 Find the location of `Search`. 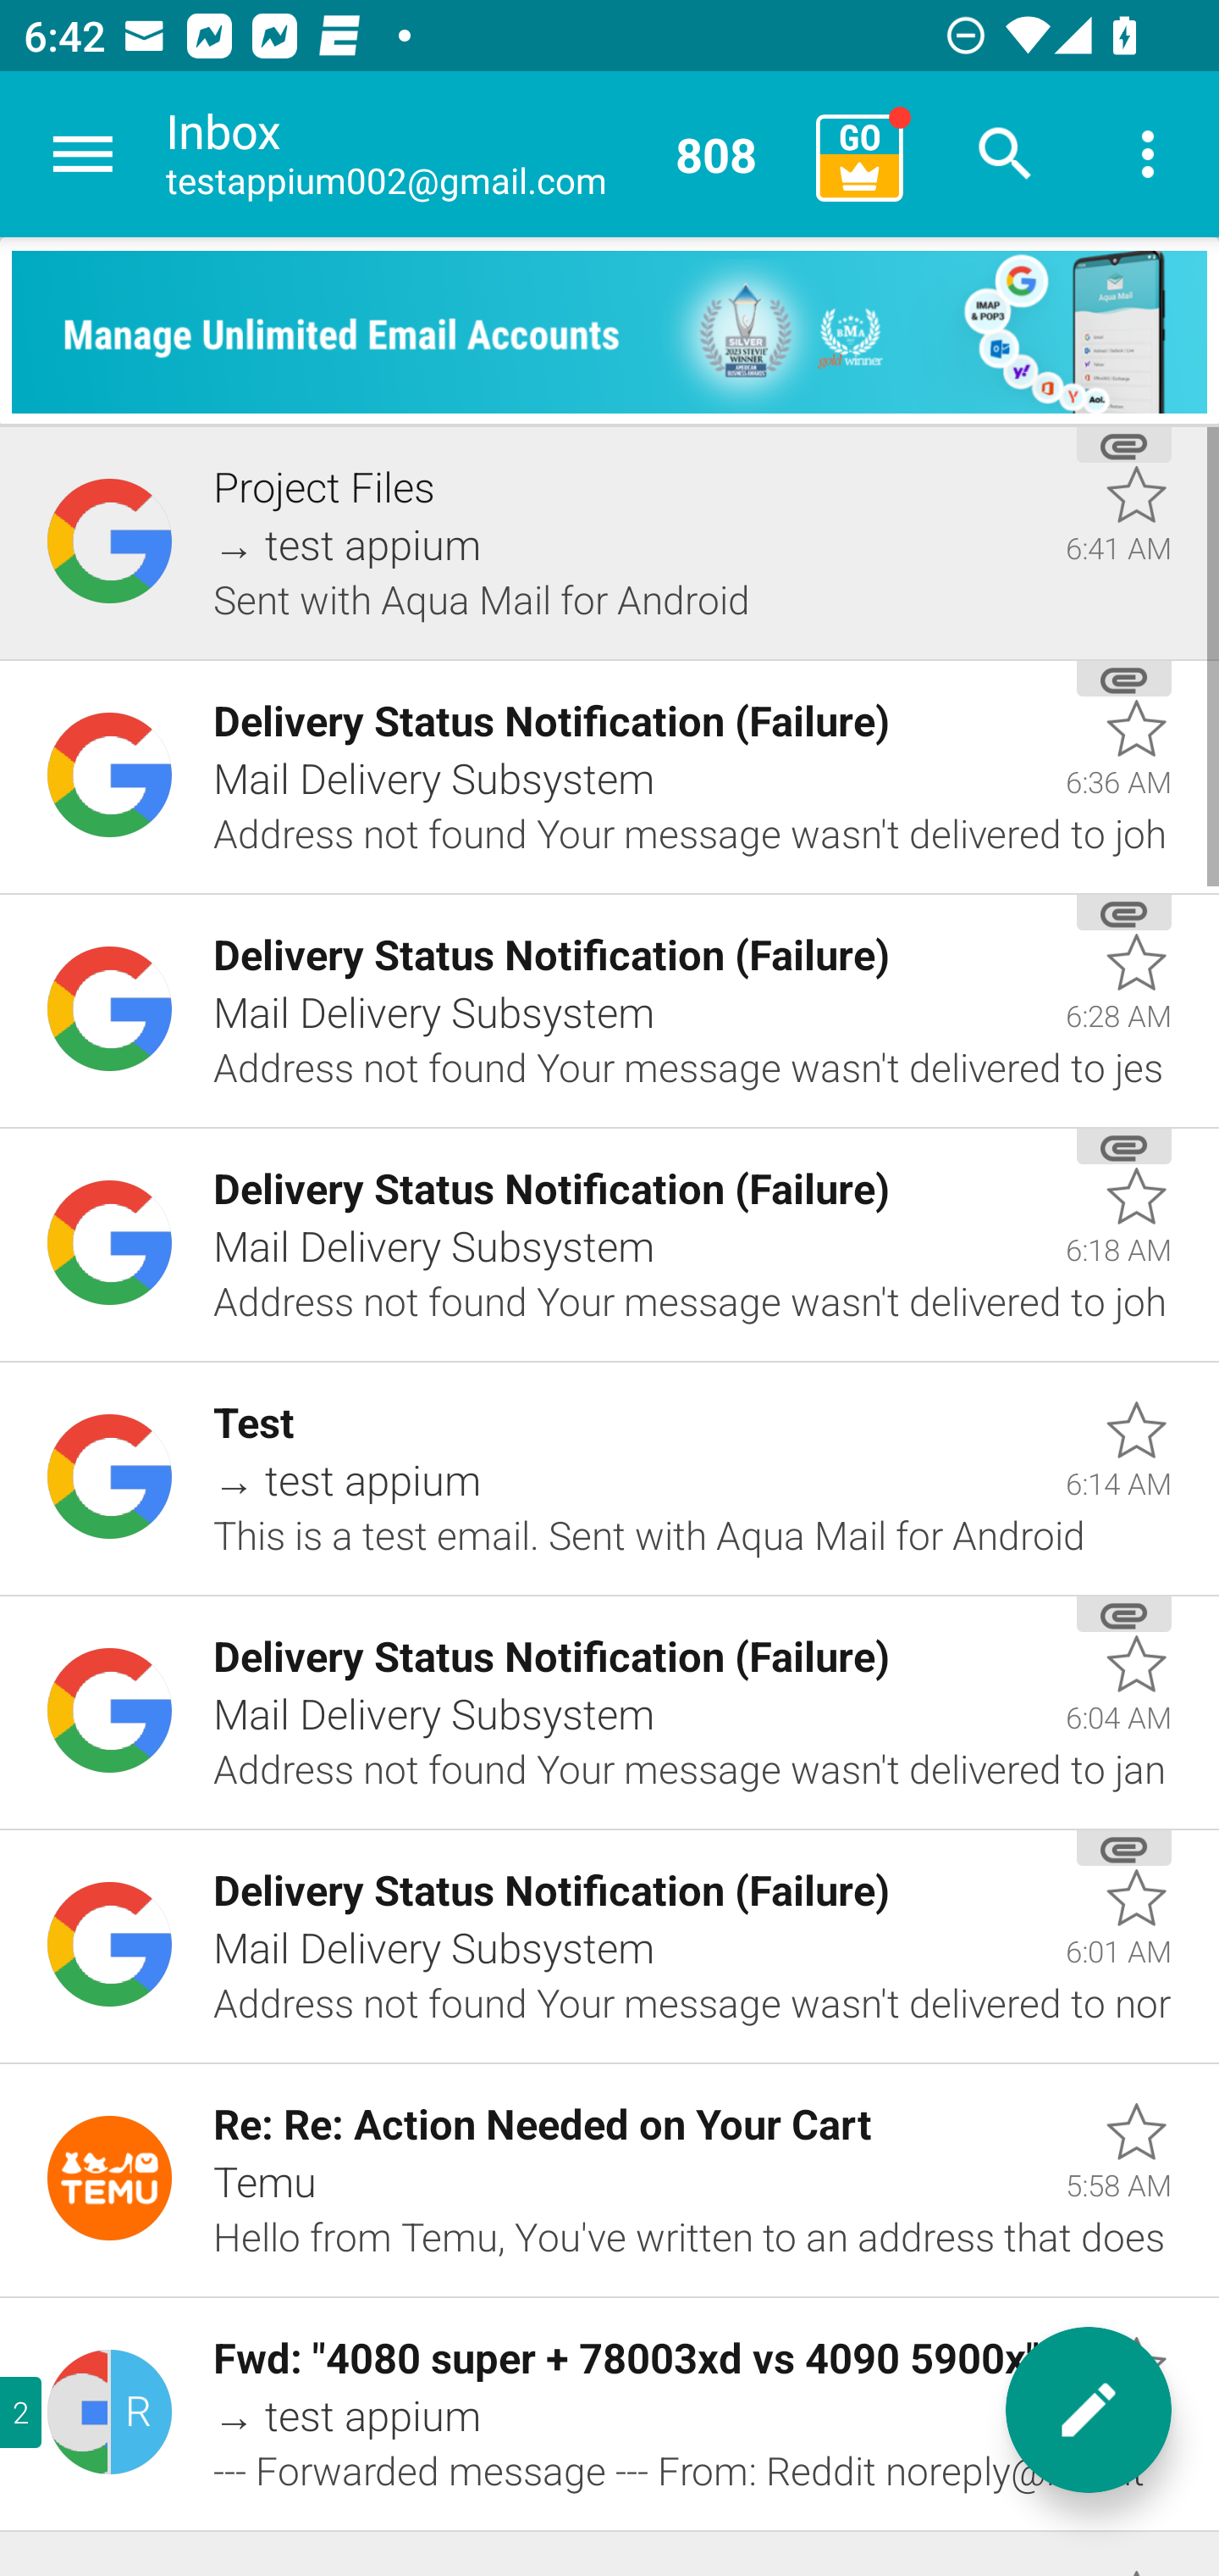

Search is located at coordinates (1006, 154).